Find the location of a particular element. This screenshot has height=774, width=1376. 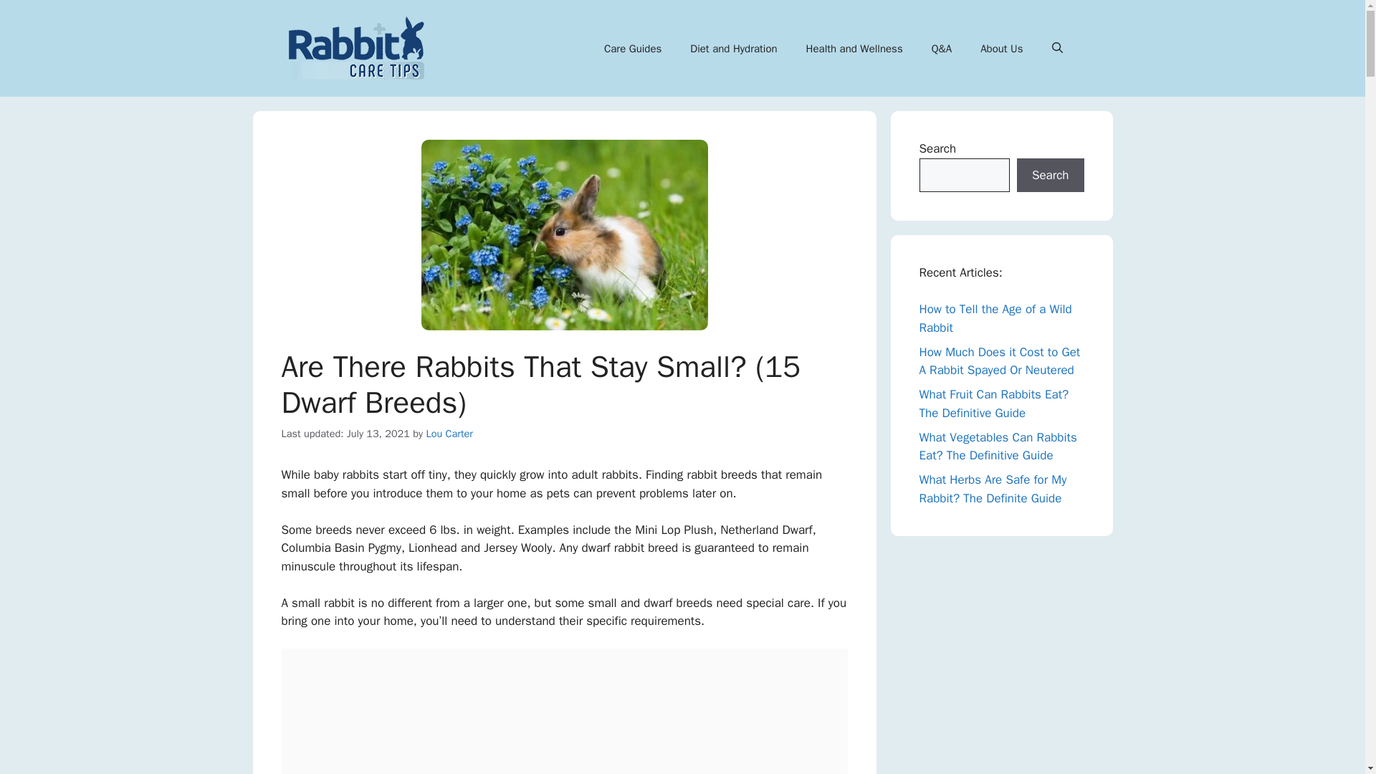

Diet and Hydration is located at coordinates (733, 49).